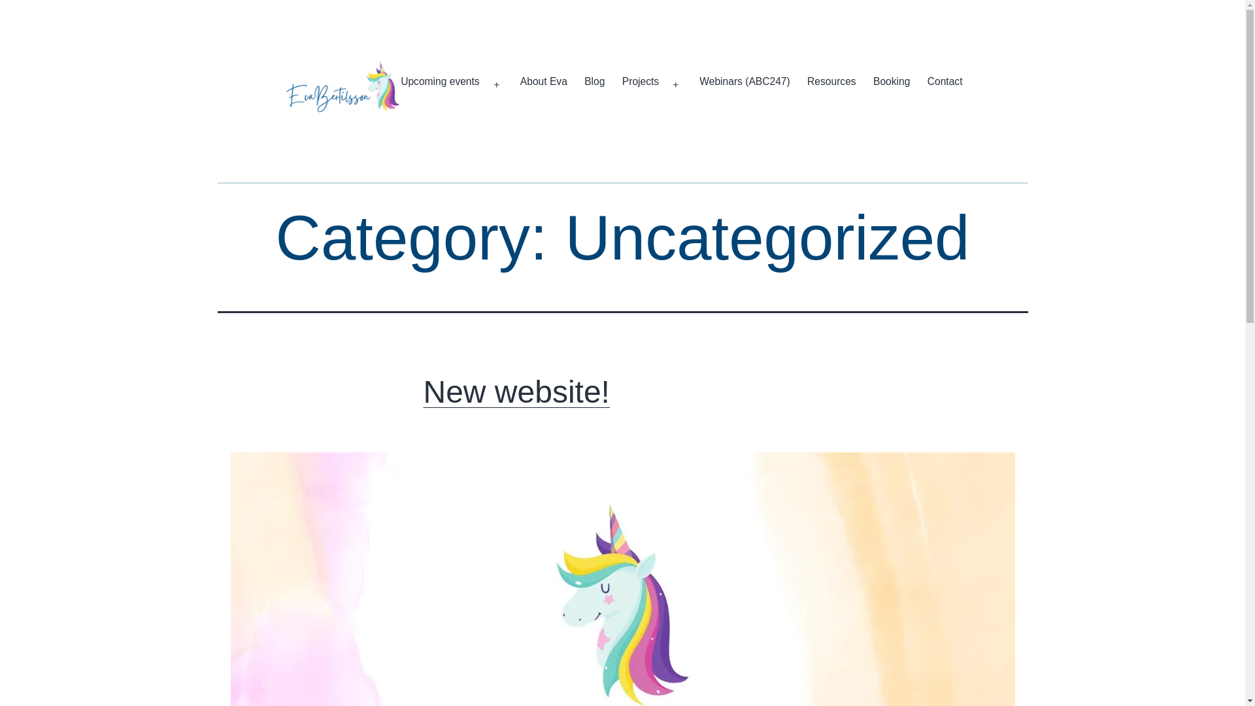 This screenshot has height=706, width=1255. What do you see at coordinates (831, 85) in the screenshot?
I see `Resources` at bounding box center [831, 85].